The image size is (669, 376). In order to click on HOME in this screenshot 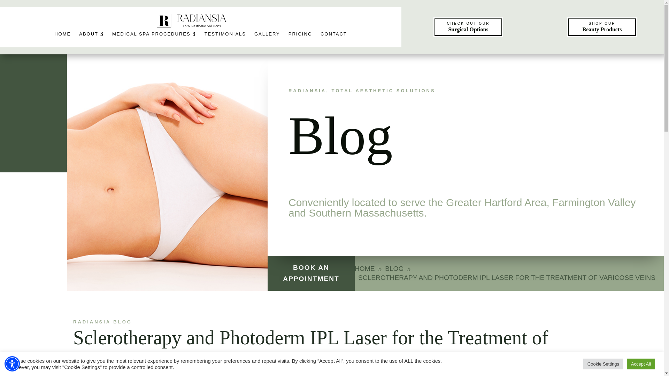, I will do `click(63, 33)`.